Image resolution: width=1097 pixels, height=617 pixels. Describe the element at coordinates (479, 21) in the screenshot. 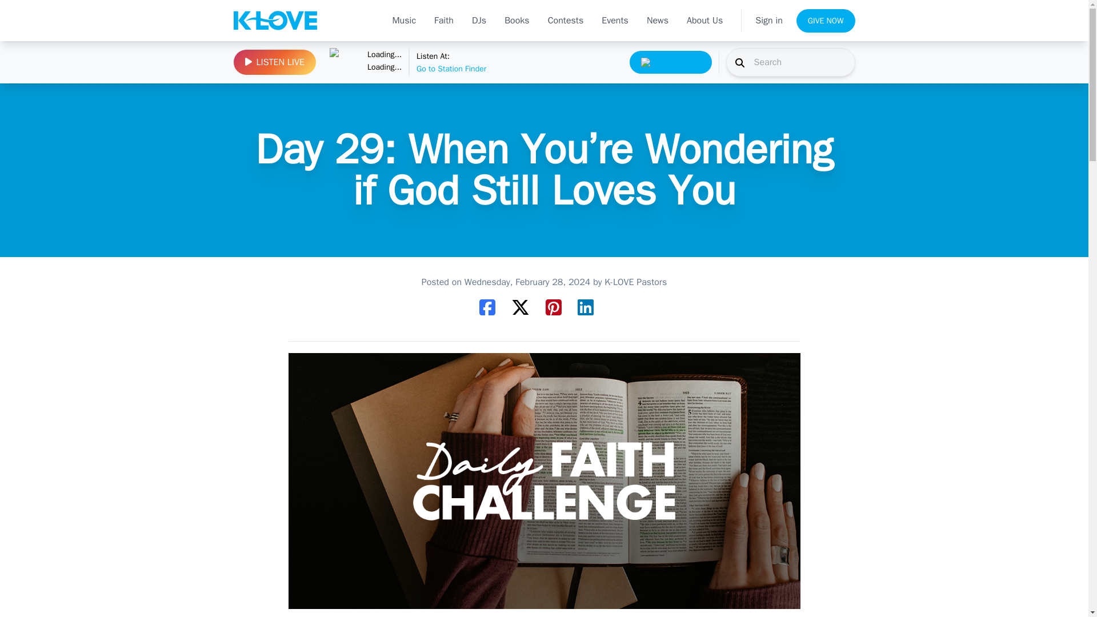

I see `Faith` at that location.